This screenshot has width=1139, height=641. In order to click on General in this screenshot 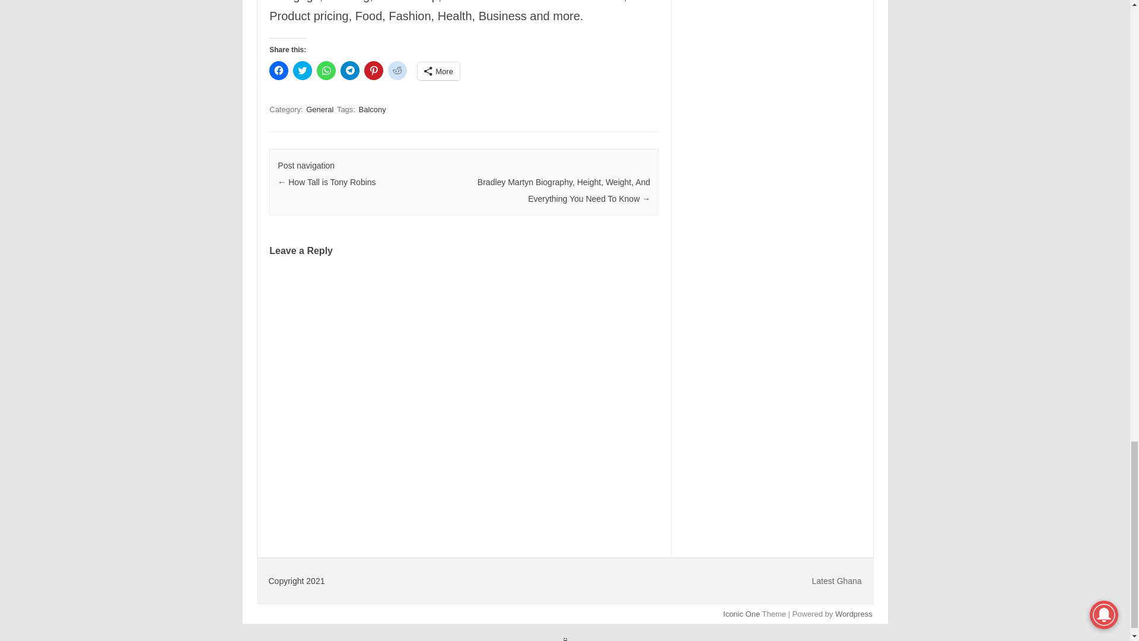, I will do `click(320, 109)`.